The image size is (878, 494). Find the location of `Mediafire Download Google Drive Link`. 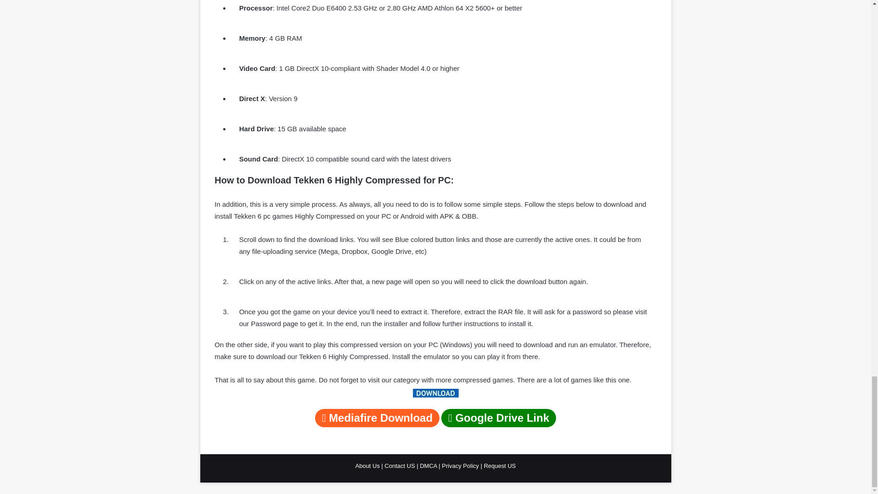

Mediafire Download Google Drive Link is located at coordinates (435, 419).